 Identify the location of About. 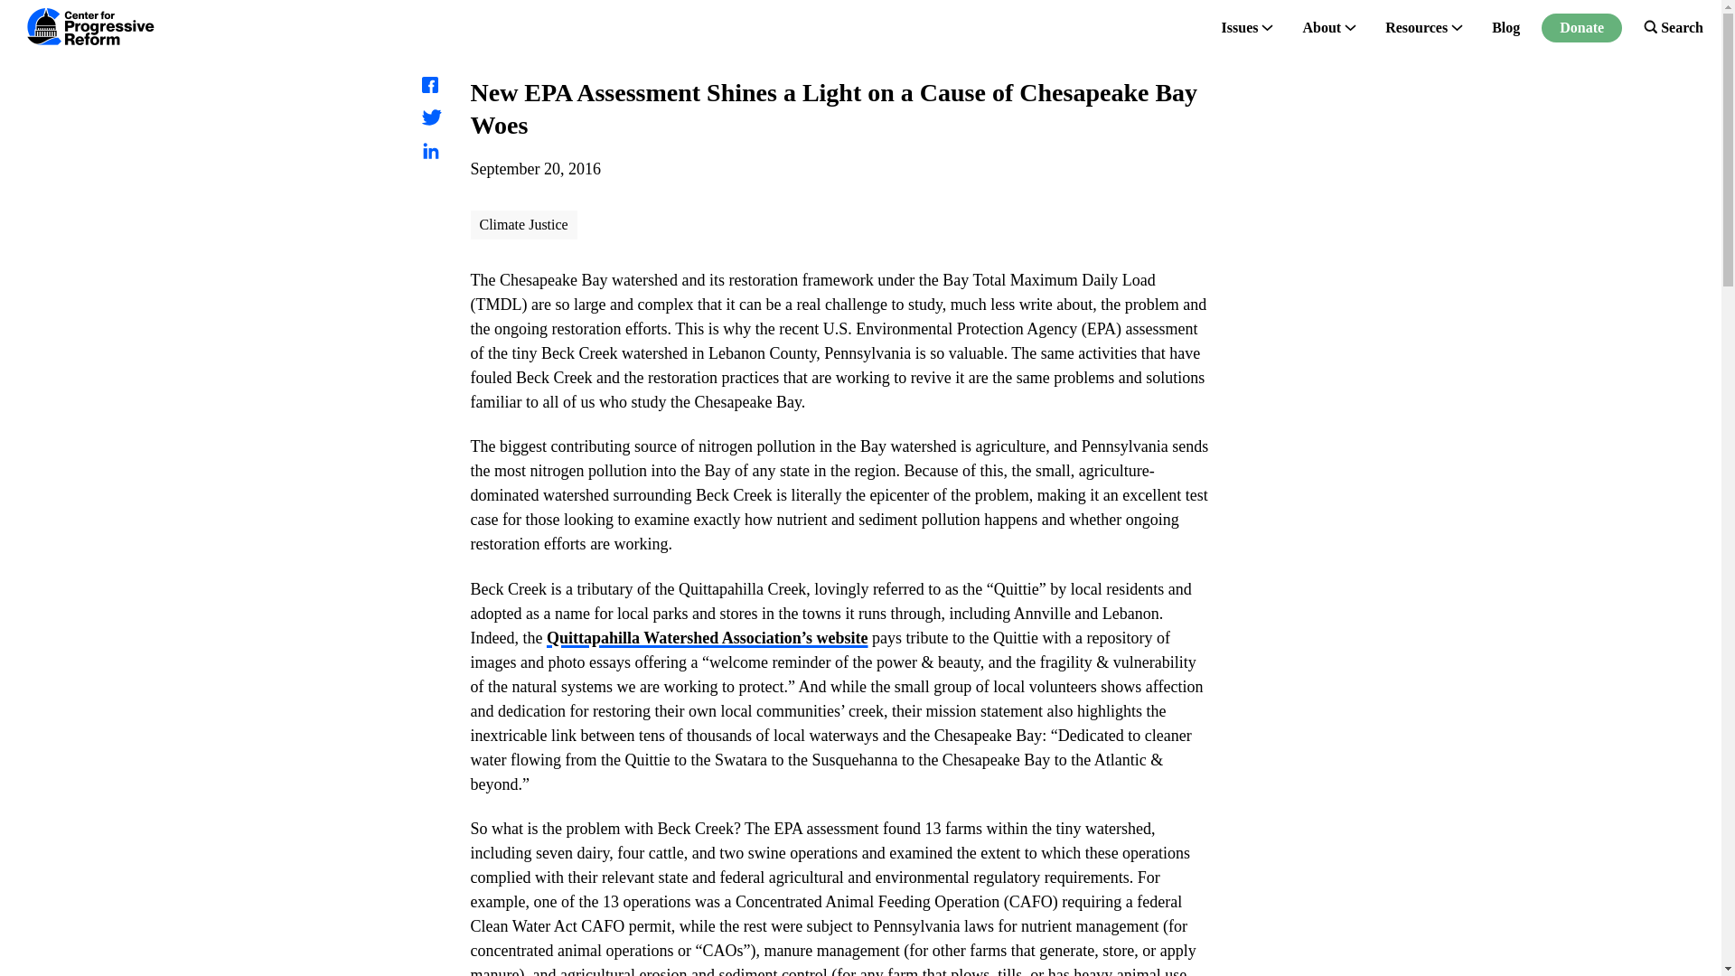
(1321, 27).